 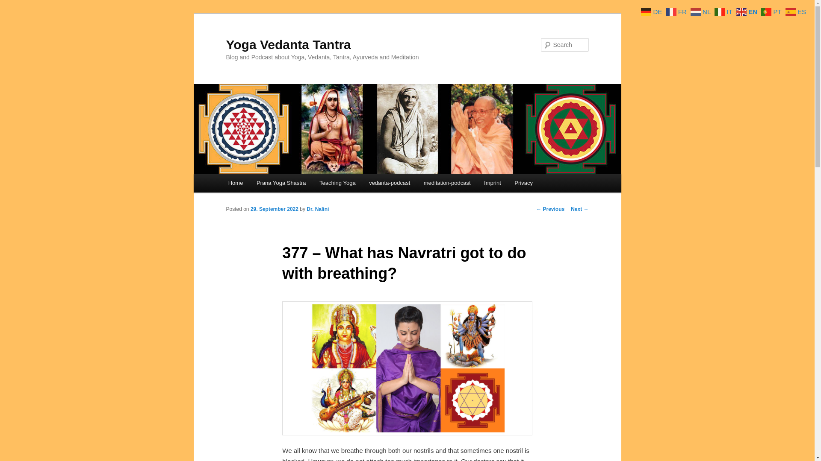 I want to click on Teaching Yoga, so click(x=337, y=183).